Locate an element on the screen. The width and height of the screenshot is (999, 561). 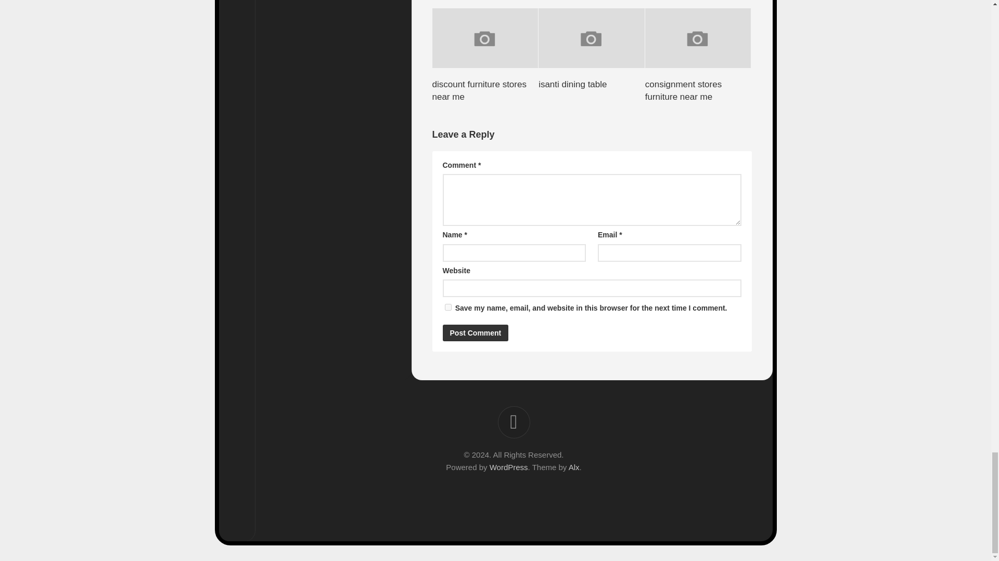
Post Comment is located at coordinates (476, 332).